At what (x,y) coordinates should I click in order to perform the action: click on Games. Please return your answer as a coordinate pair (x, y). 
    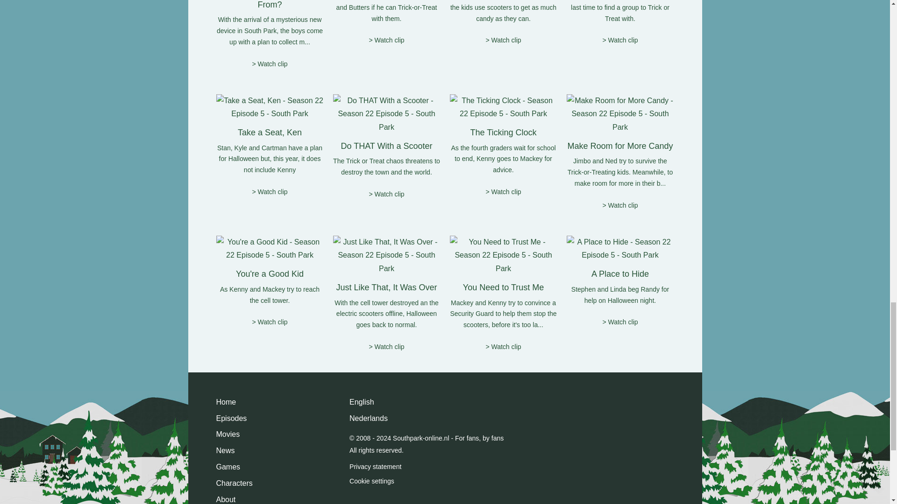
    Looking at the image, I should click on (228, 468).